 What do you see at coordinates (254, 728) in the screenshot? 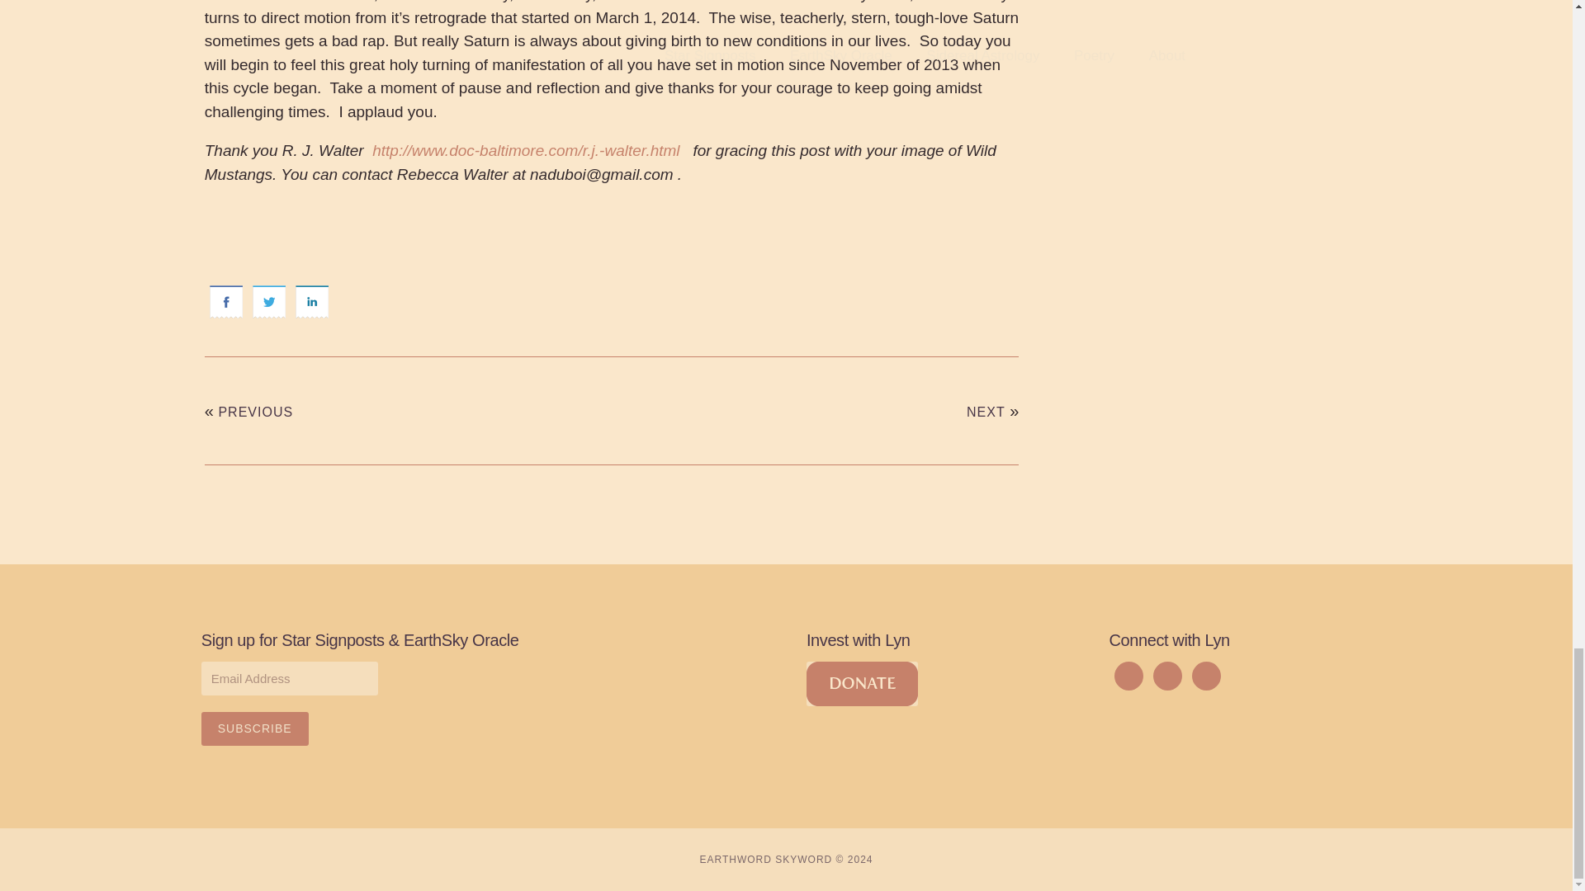
I see `Subscribe` at bounding box center [254, 728].